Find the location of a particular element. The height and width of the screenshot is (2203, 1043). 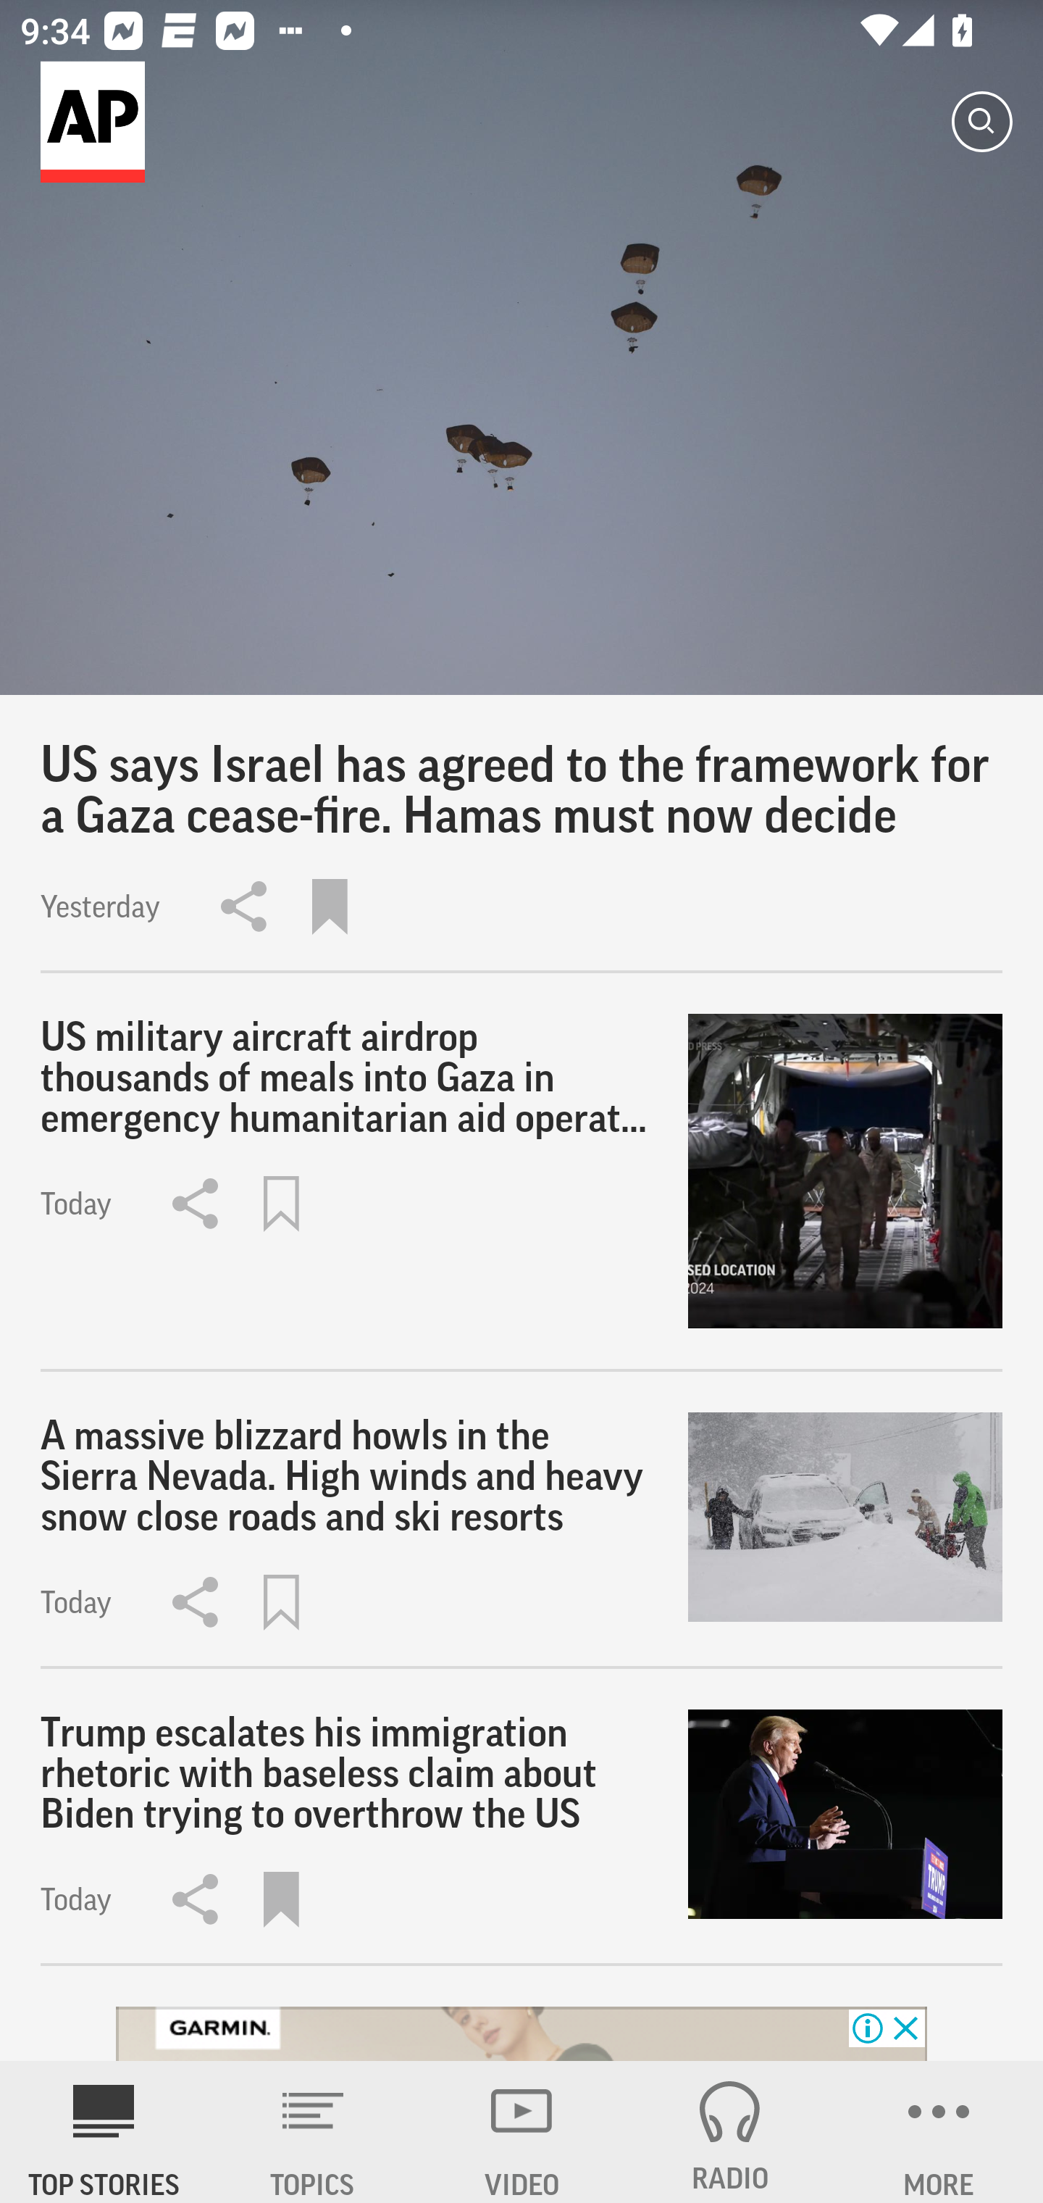

TOPICS is located at coordinates (313, 2132).